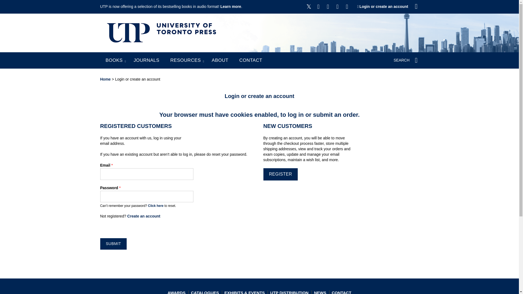 Image resolution: width=523 pixels, height=294 pixels. I want to click on BOOKS, so click(114, 60).